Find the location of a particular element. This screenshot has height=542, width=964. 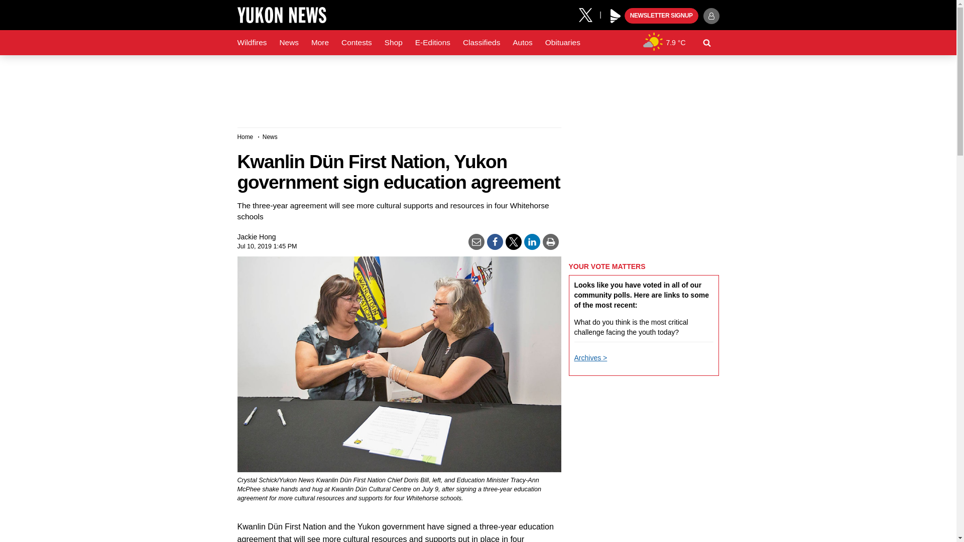

Wildfires is located at coordinates (252, 43).